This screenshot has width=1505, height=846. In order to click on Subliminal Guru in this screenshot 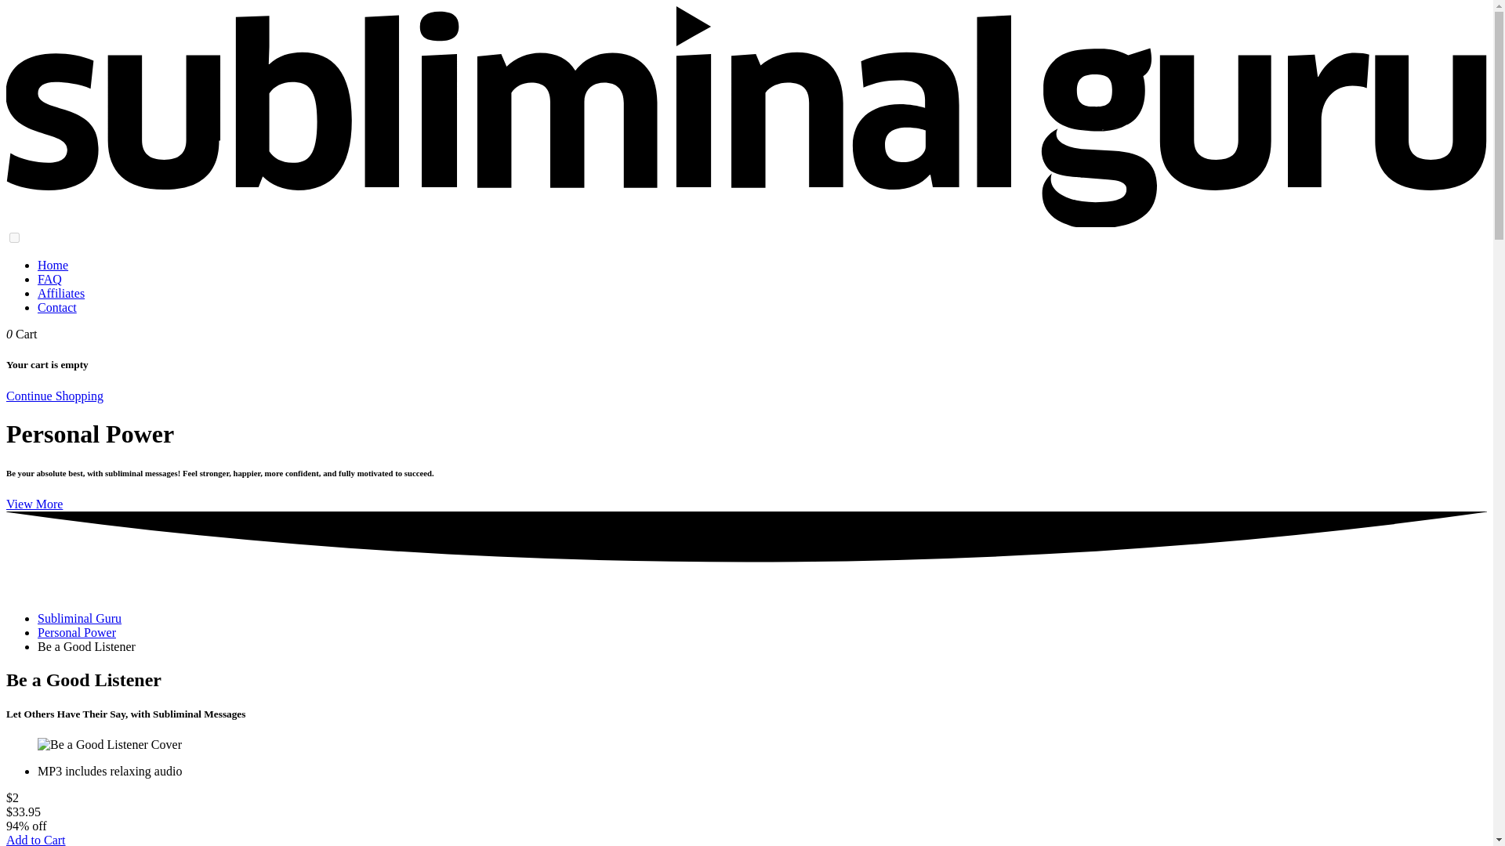, I will do `click(80, 618)`.